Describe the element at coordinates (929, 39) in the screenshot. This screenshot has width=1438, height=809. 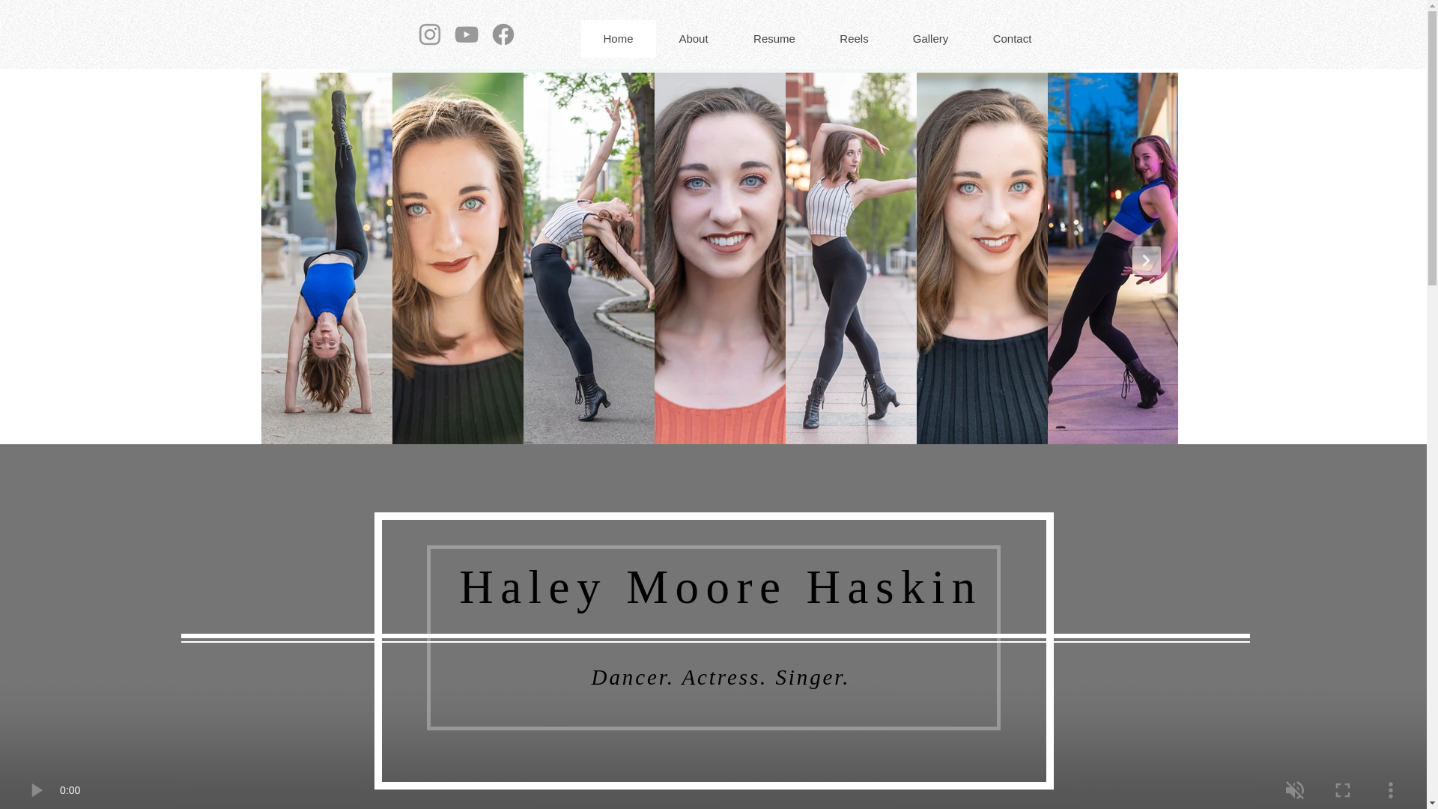
I see `Gallery` at that location.